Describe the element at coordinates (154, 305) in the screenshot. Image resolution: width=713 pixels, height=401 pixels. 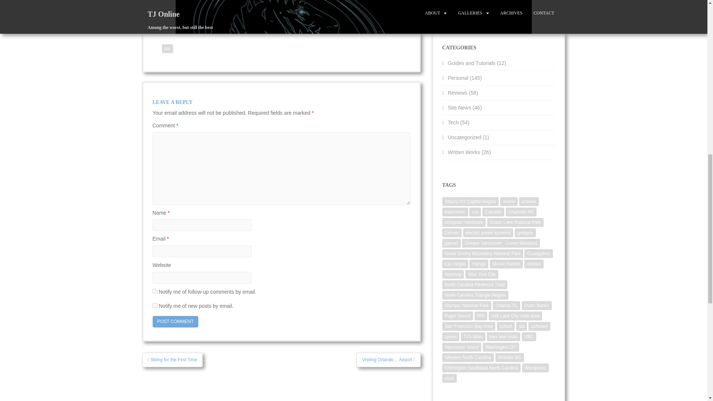
I see `subscribe` at that location.